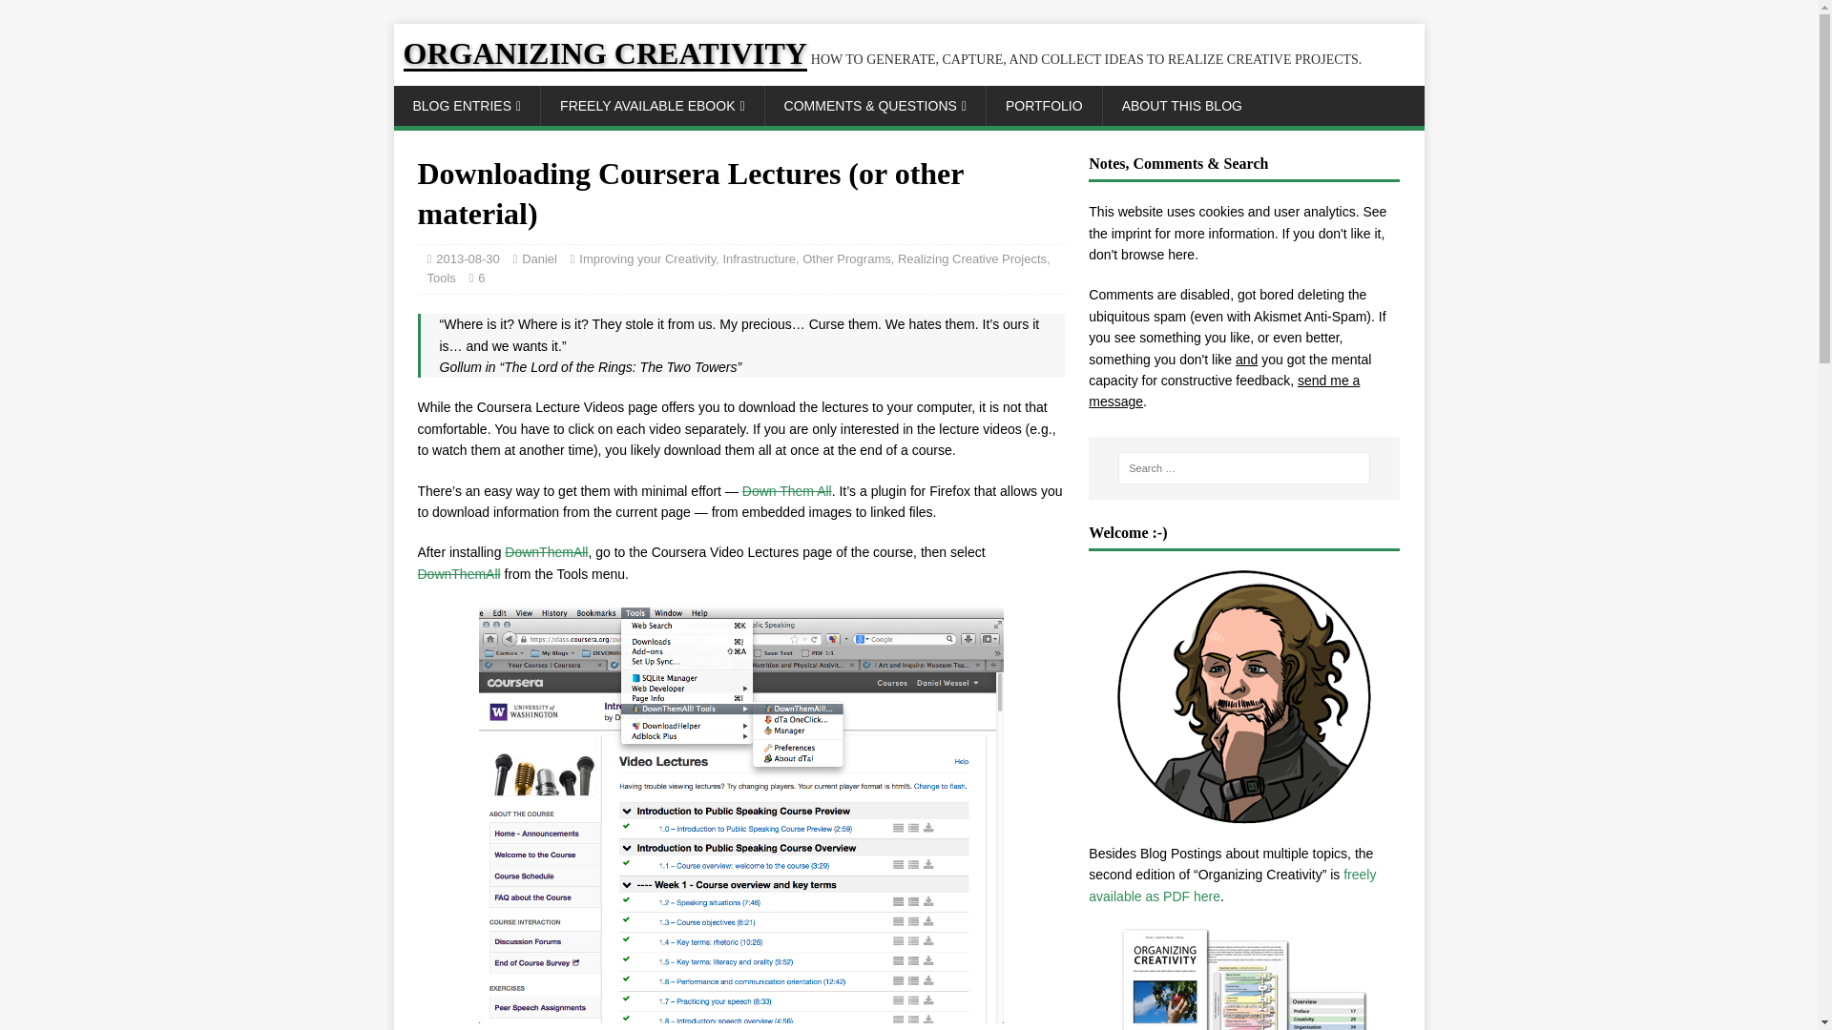 This screenshot has height=1030, width=1832. I want to click on DownThemAll, so click(546, 552).